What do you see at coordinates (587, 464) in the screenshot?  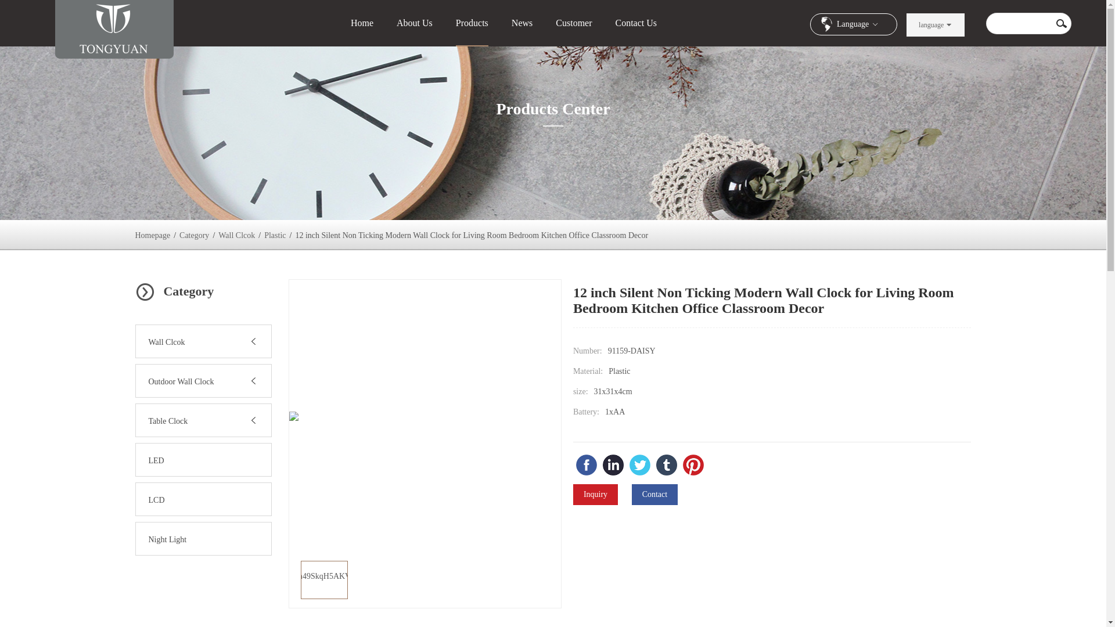 I see `Facebook` at bounding box center [587, 464].